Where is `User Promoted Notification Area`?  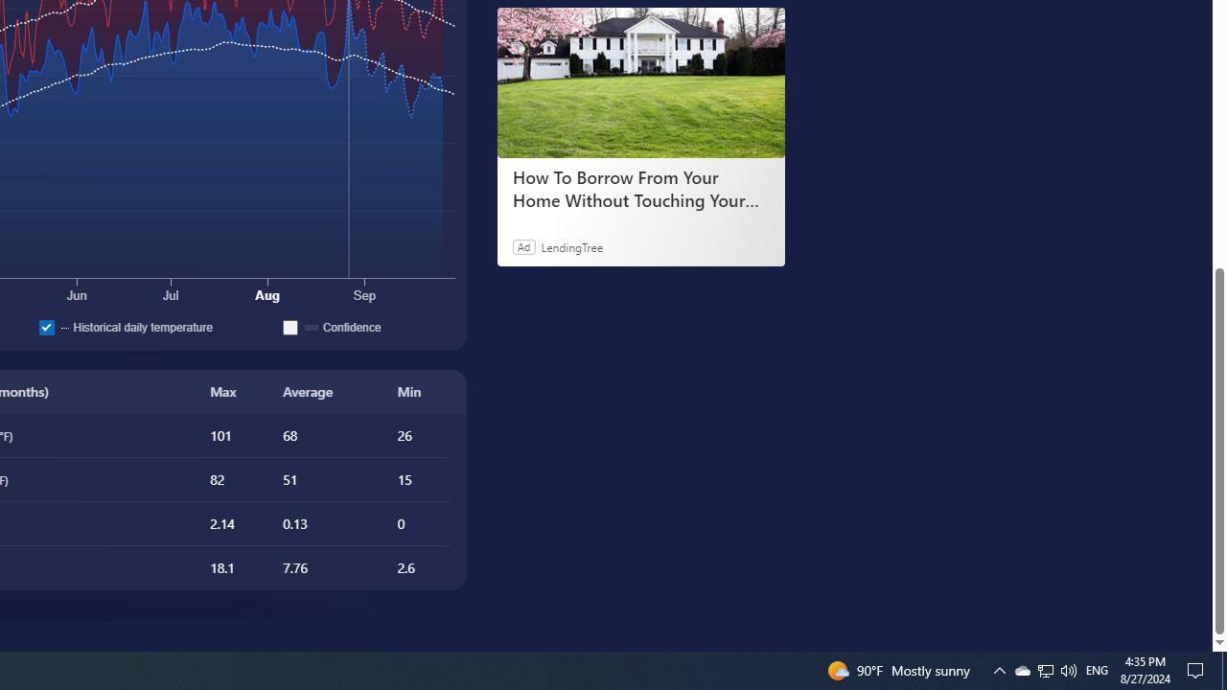 User Promoted Notification Area is located at coordinates (1046, 671).